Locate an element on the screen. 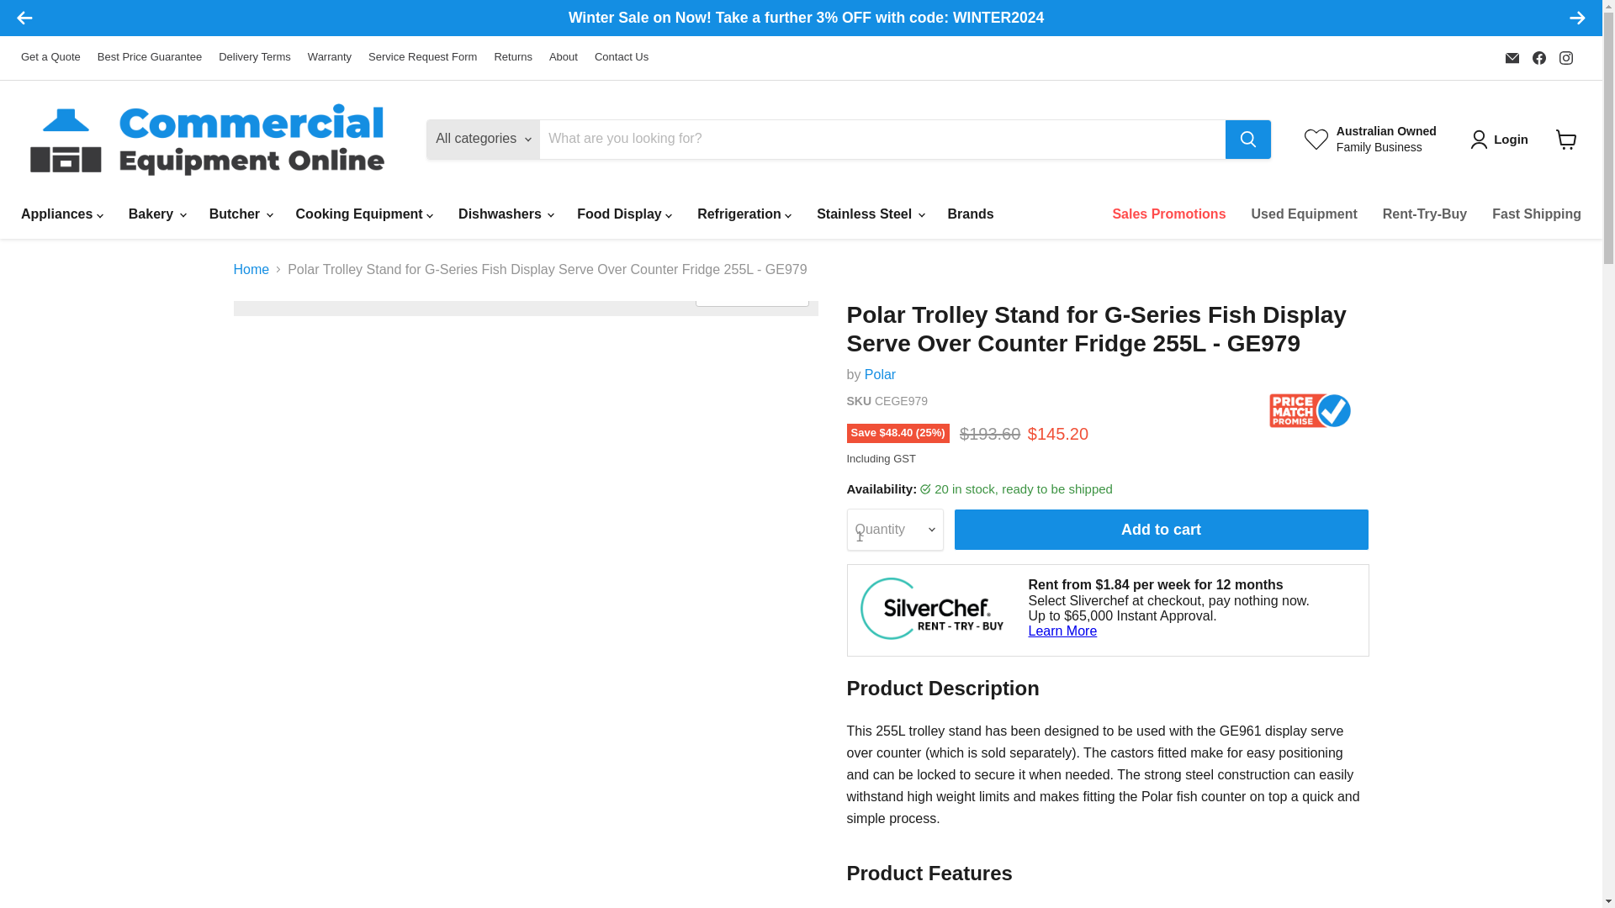  Contact Us is located at coordinates (621, 57).